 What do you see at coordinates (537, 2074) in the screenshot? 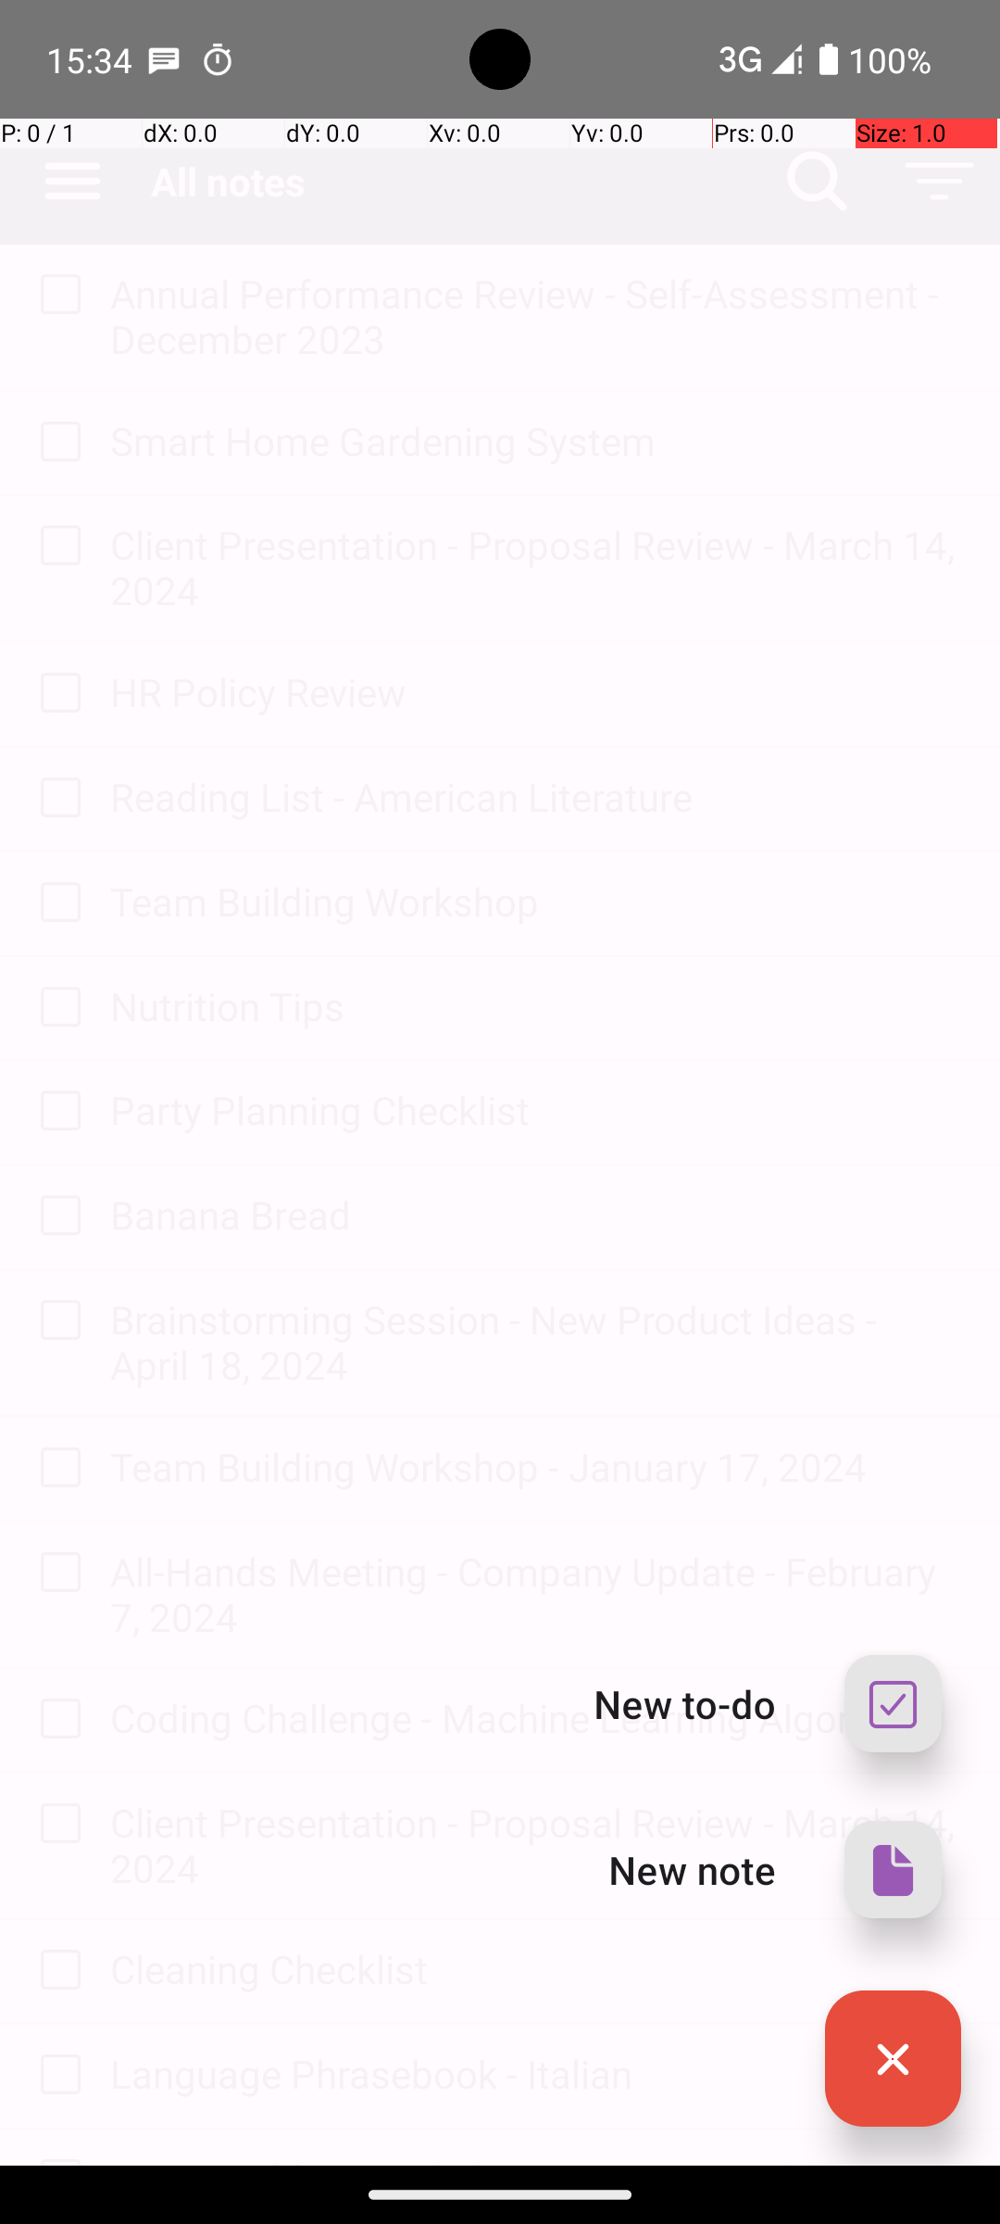
I see `Language Phrasebook - Italian` at bounding box center [537, 2074].